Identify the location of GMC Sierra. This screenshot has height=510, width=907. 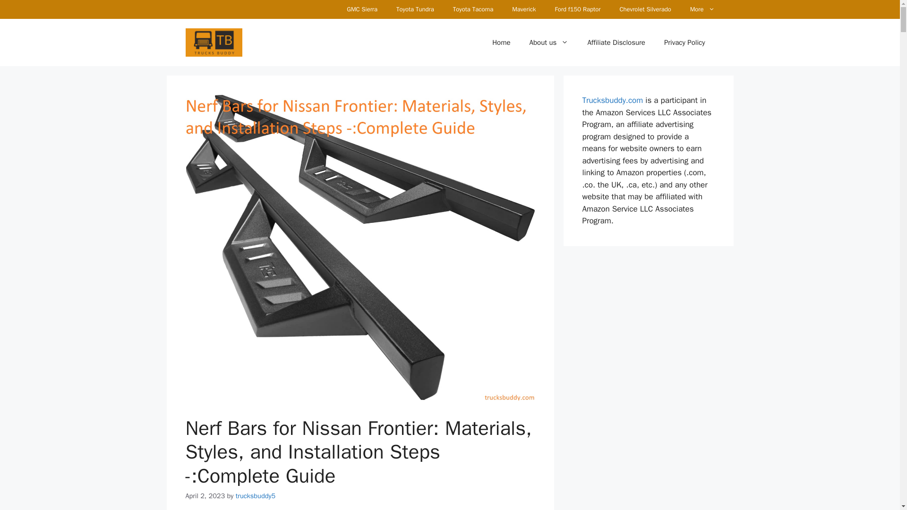
(362, 9).